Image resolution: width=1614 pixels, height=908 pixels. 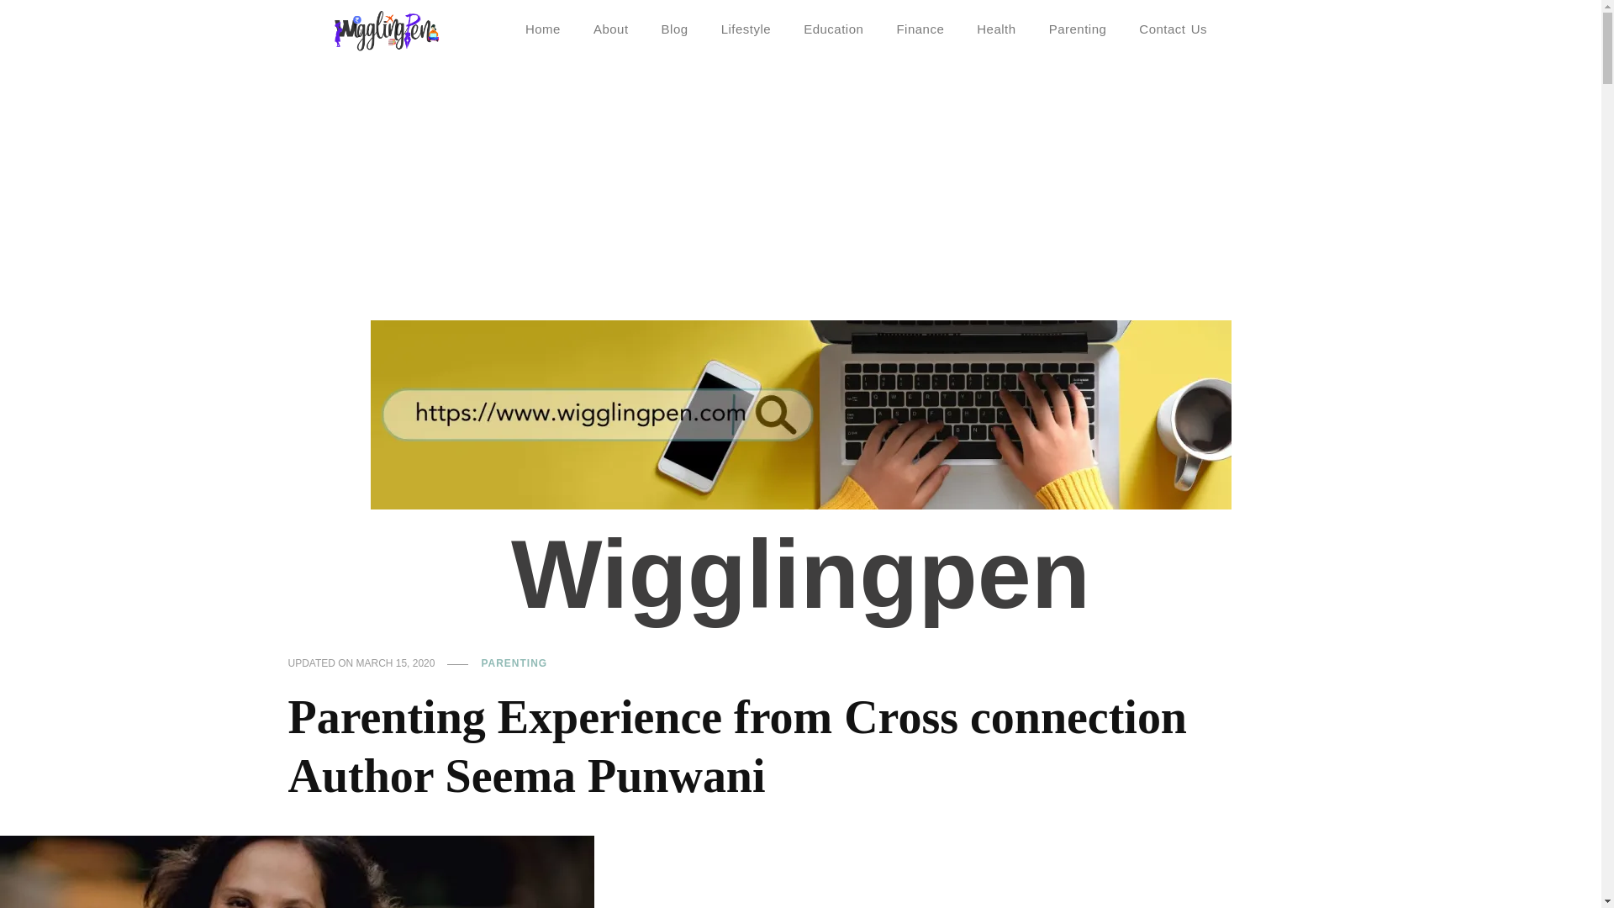 I want to click on Blog, so click(x=675, y=29).